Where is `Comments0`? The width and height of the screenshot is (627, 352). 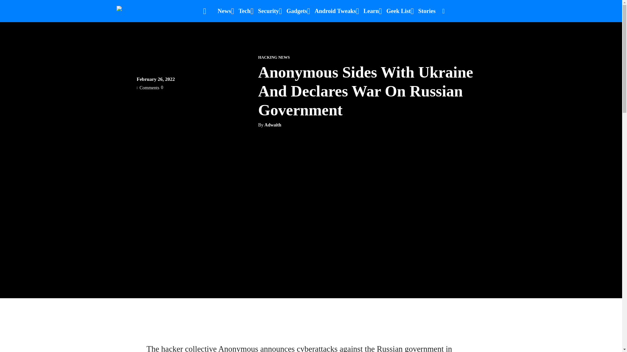
Comments0 is located at coordinates (150, 87).